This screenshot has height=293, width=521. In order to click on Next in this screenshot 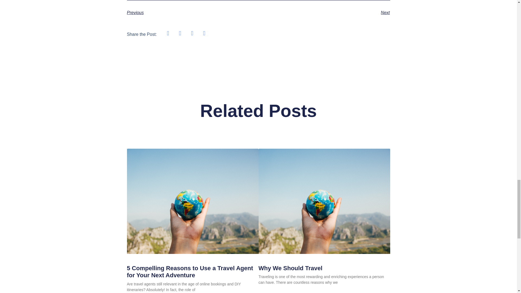, I will do `click(324, 12)`.